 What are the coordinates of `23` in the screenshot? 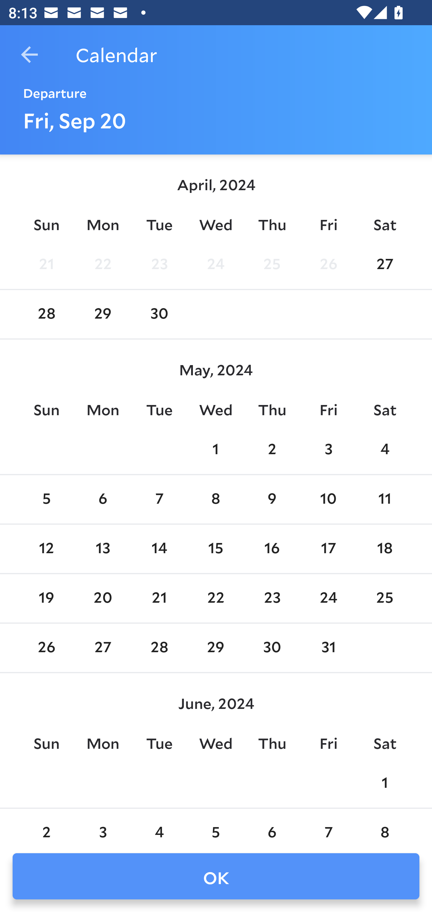 It's located at (159, 264).